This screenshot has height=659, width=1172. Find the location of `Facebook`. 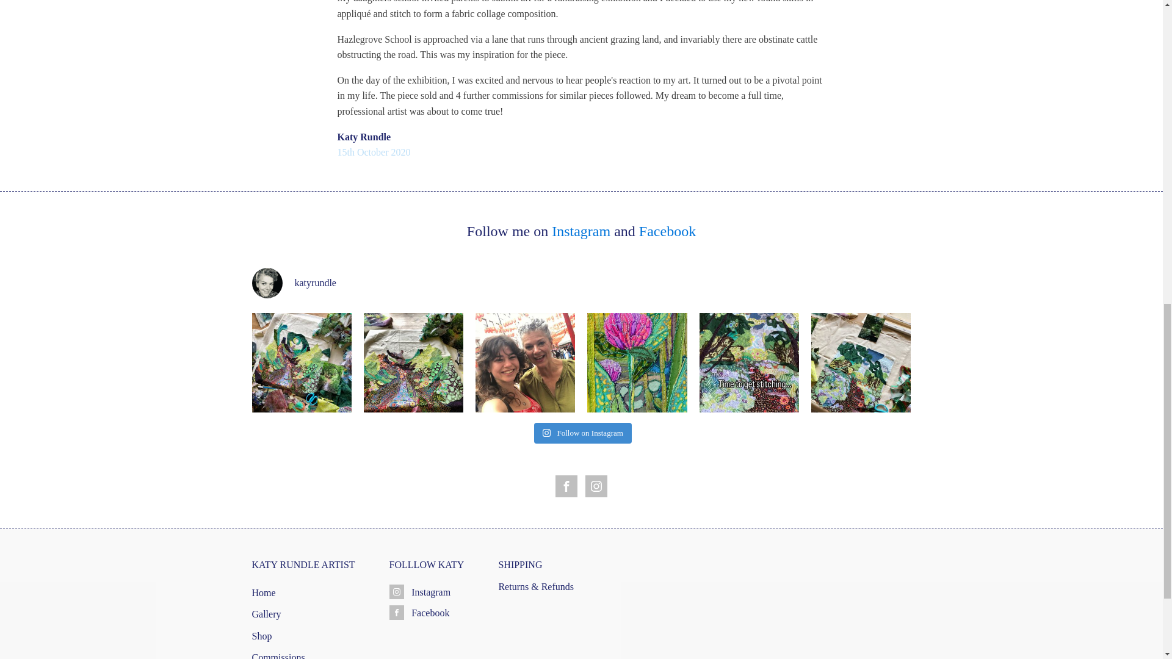

Facebook is located at coordinates (430, 613).